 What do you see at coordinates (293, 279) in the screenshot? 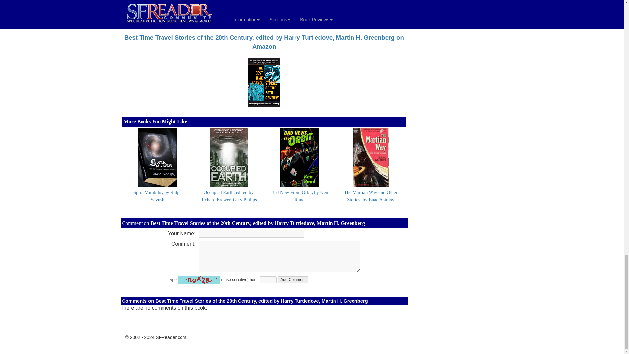
I see `Add Comment` at bounding box center [293, 279].